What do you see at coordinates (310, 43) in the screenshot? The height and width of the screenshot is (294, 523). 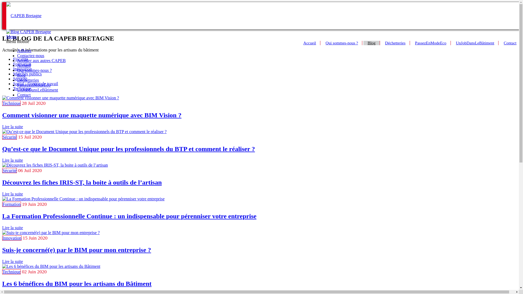 I see `Accueil` at bounding box center [310, 43].